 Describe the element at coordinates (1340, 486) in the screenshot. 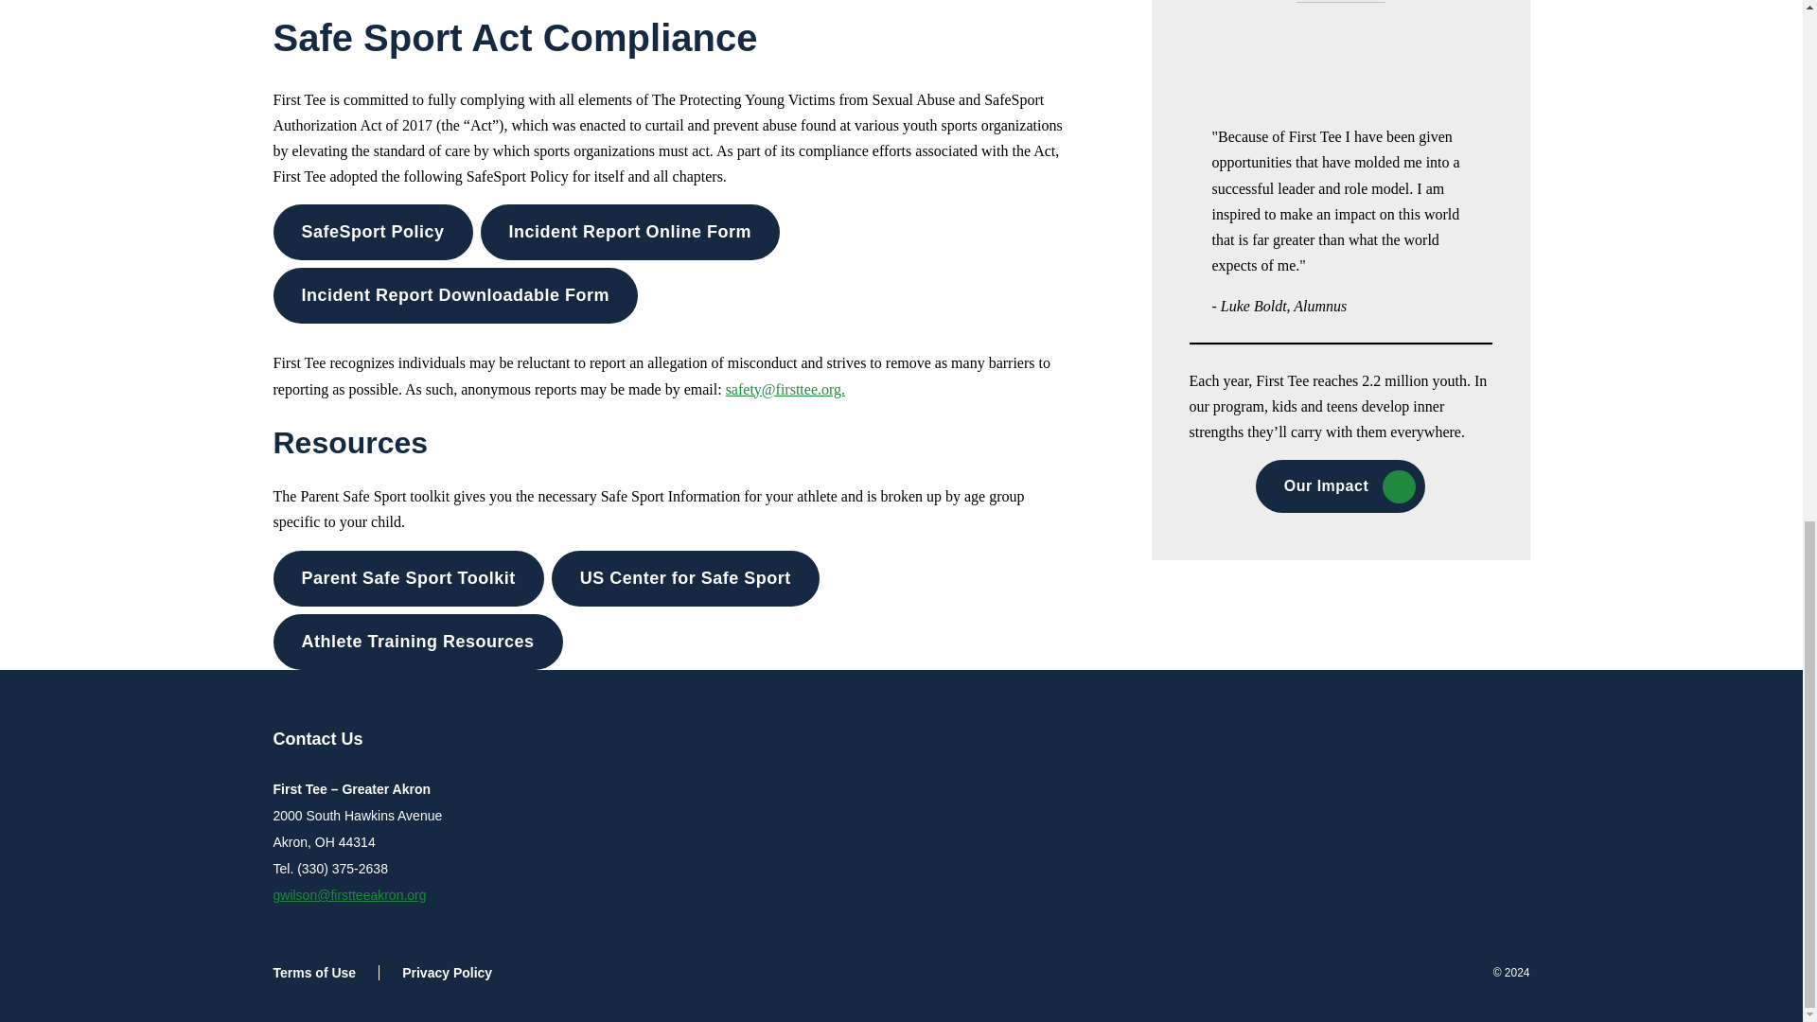

I see `Our Impact` at that location.